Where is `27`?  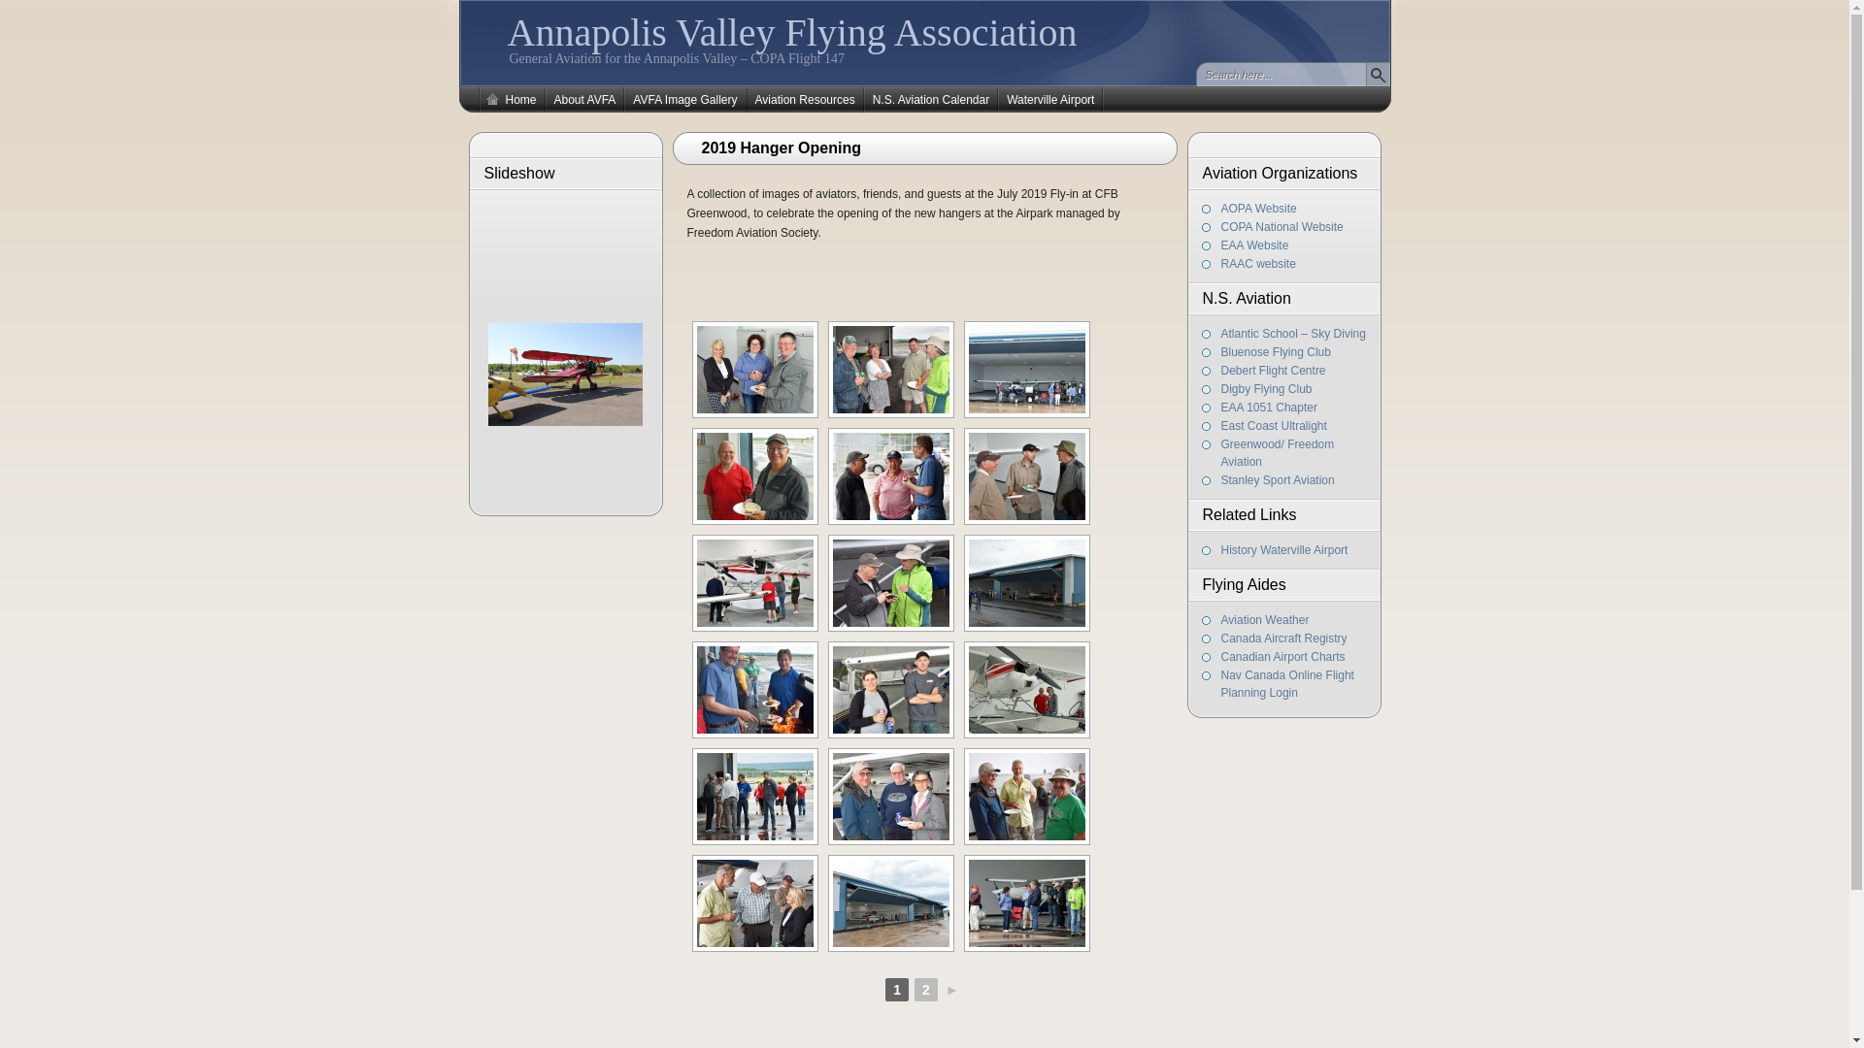
27 is located at coordinates (755, 903).